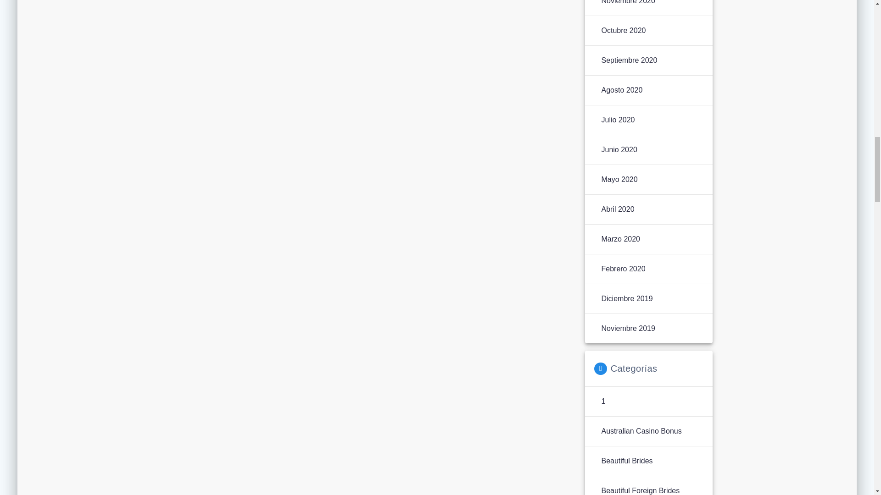  What do you see at coordinates (618, 120) in the screenshot?
I see `Julio 2020` at bounding box center [618, 120].